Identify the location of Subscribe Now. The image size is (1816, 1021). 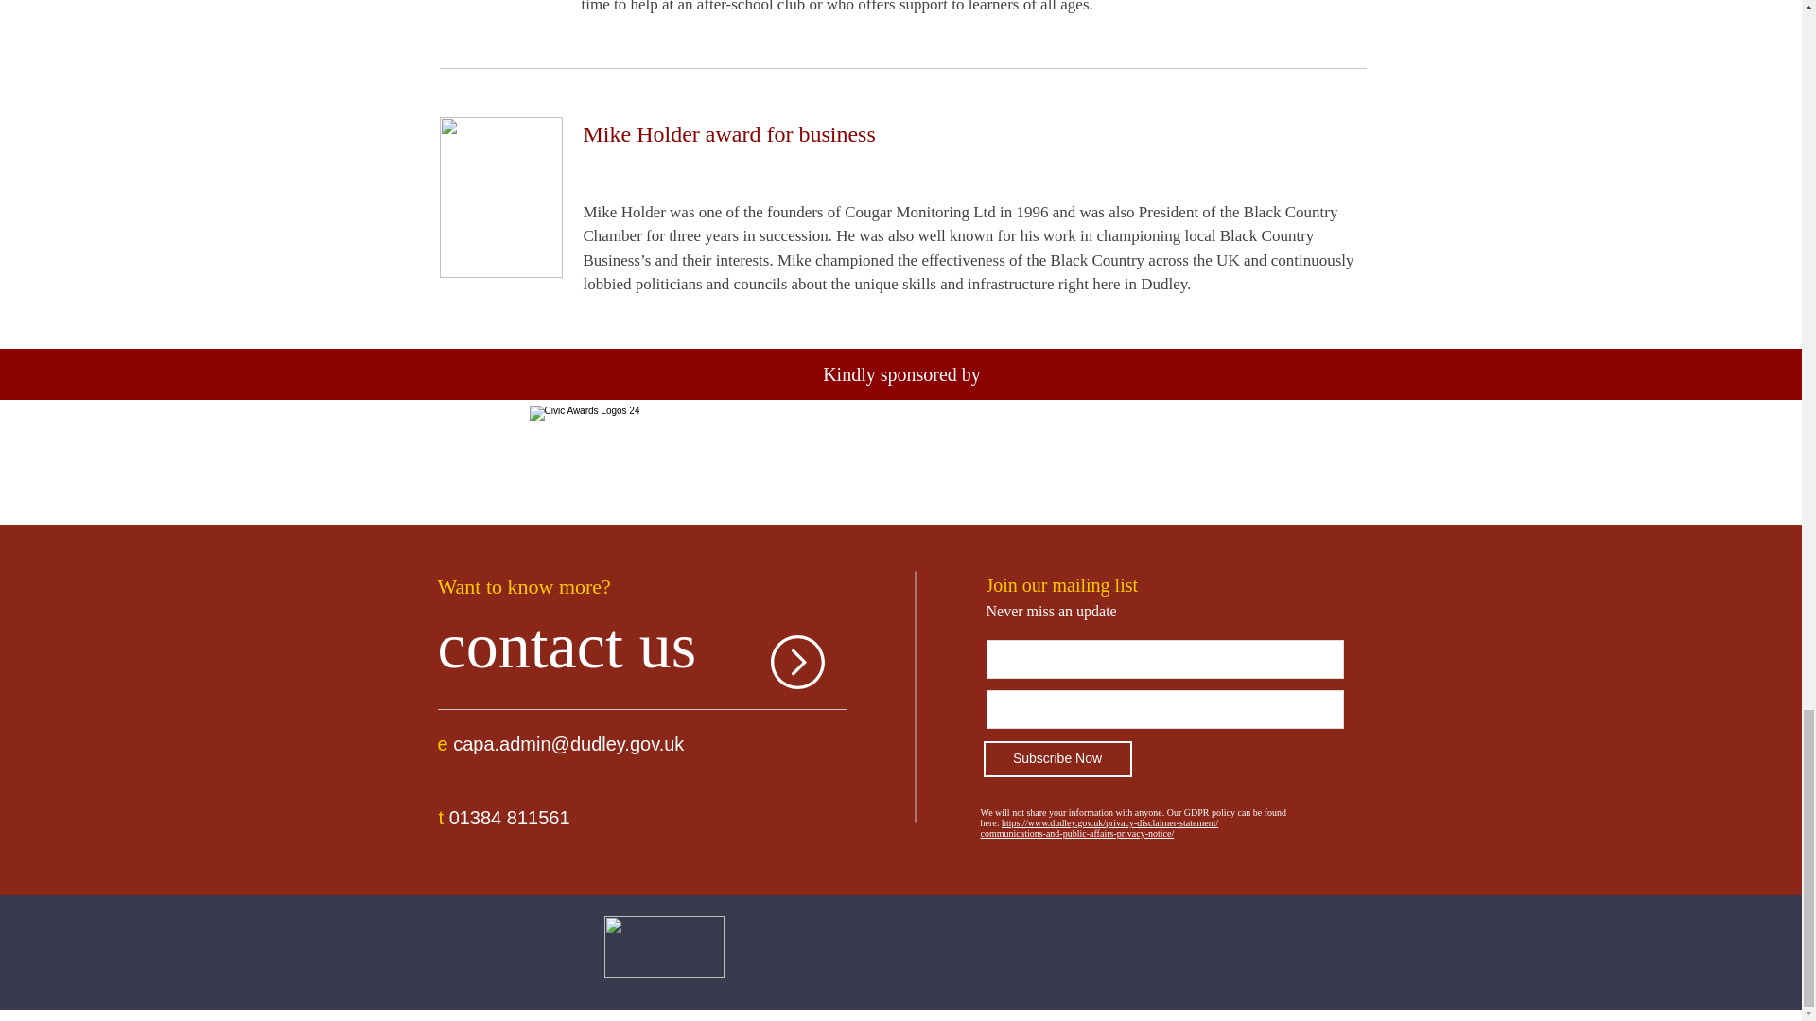
(1057, 758).